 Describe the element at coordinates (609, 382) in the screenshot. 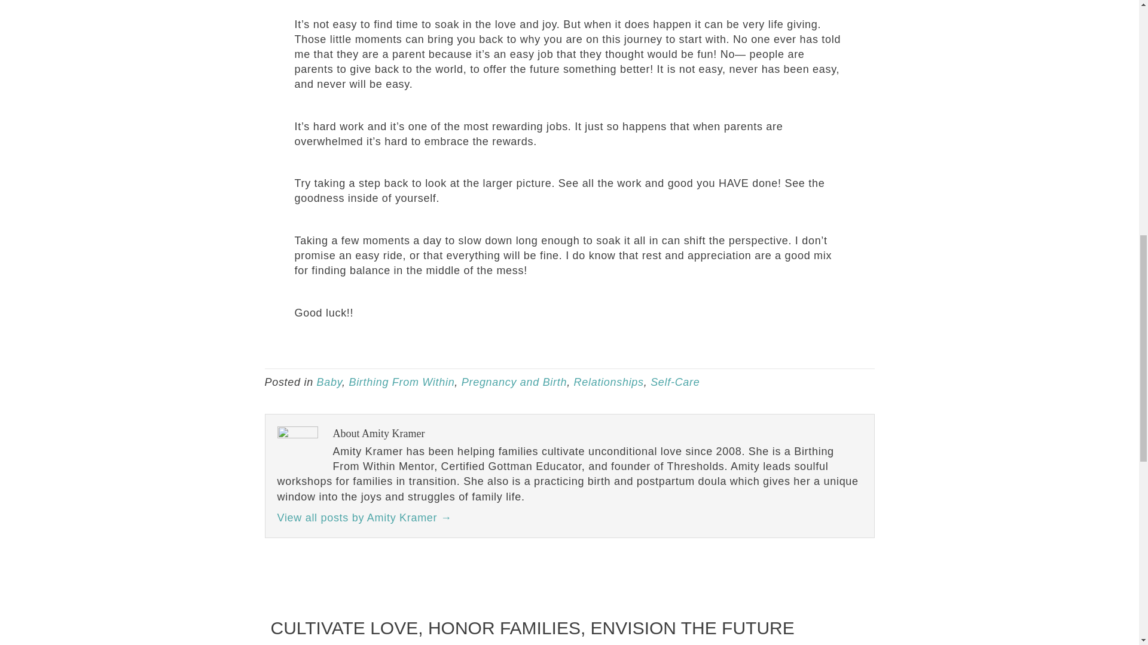

I see `Relationships` at that location.